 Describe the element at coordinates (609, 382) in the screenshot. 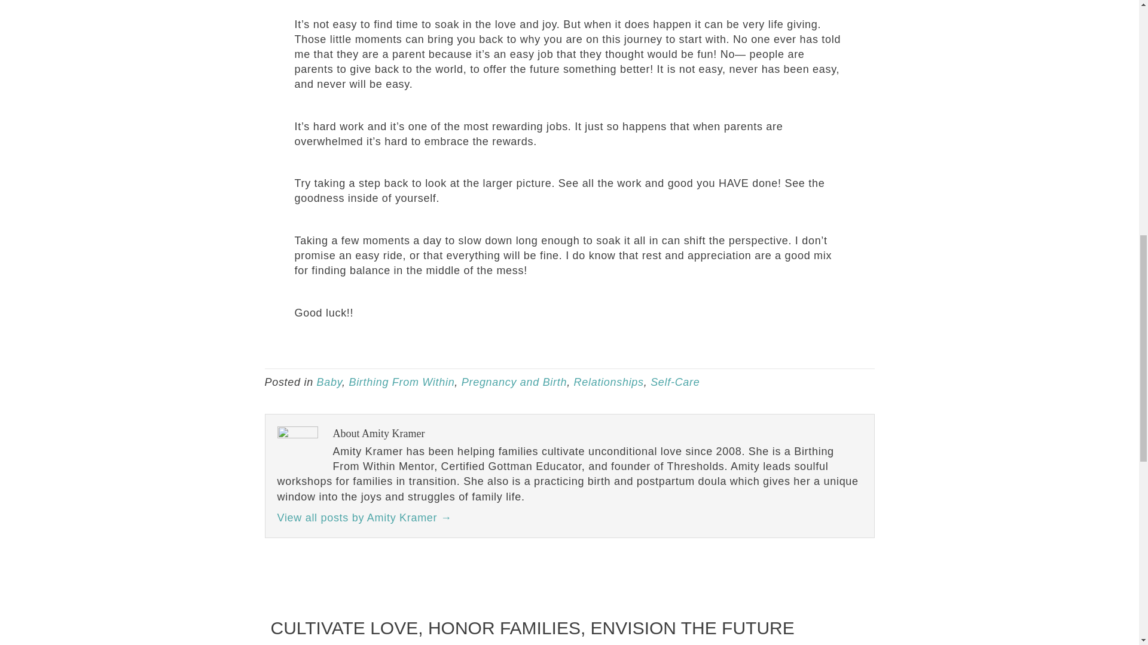

I see `Relationships` at that location.